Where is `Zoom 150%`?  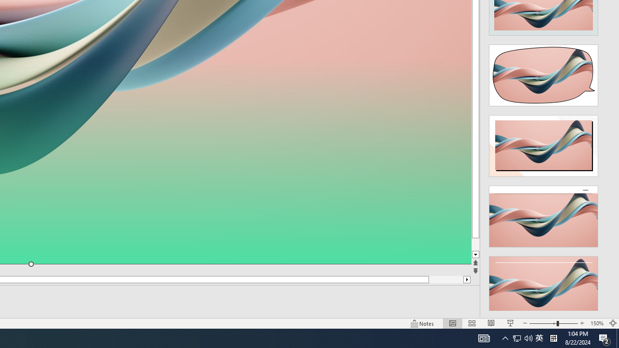 Zoom 150% is located at coordinates (597, 323).